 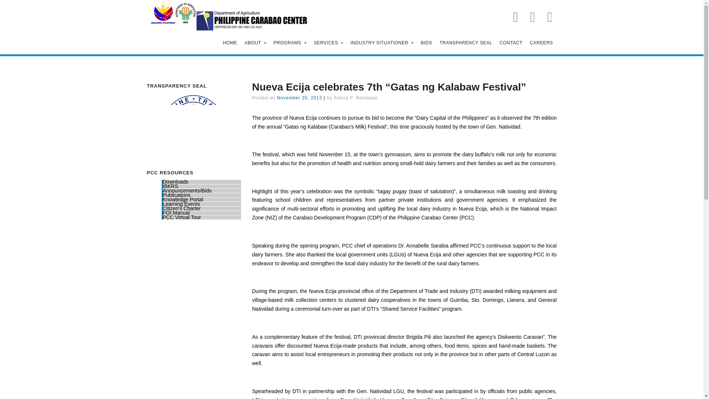 What do you see at coordinates (256, 43) in the screenshot?
I see `ABOUT` at bounding box center [256, 43].